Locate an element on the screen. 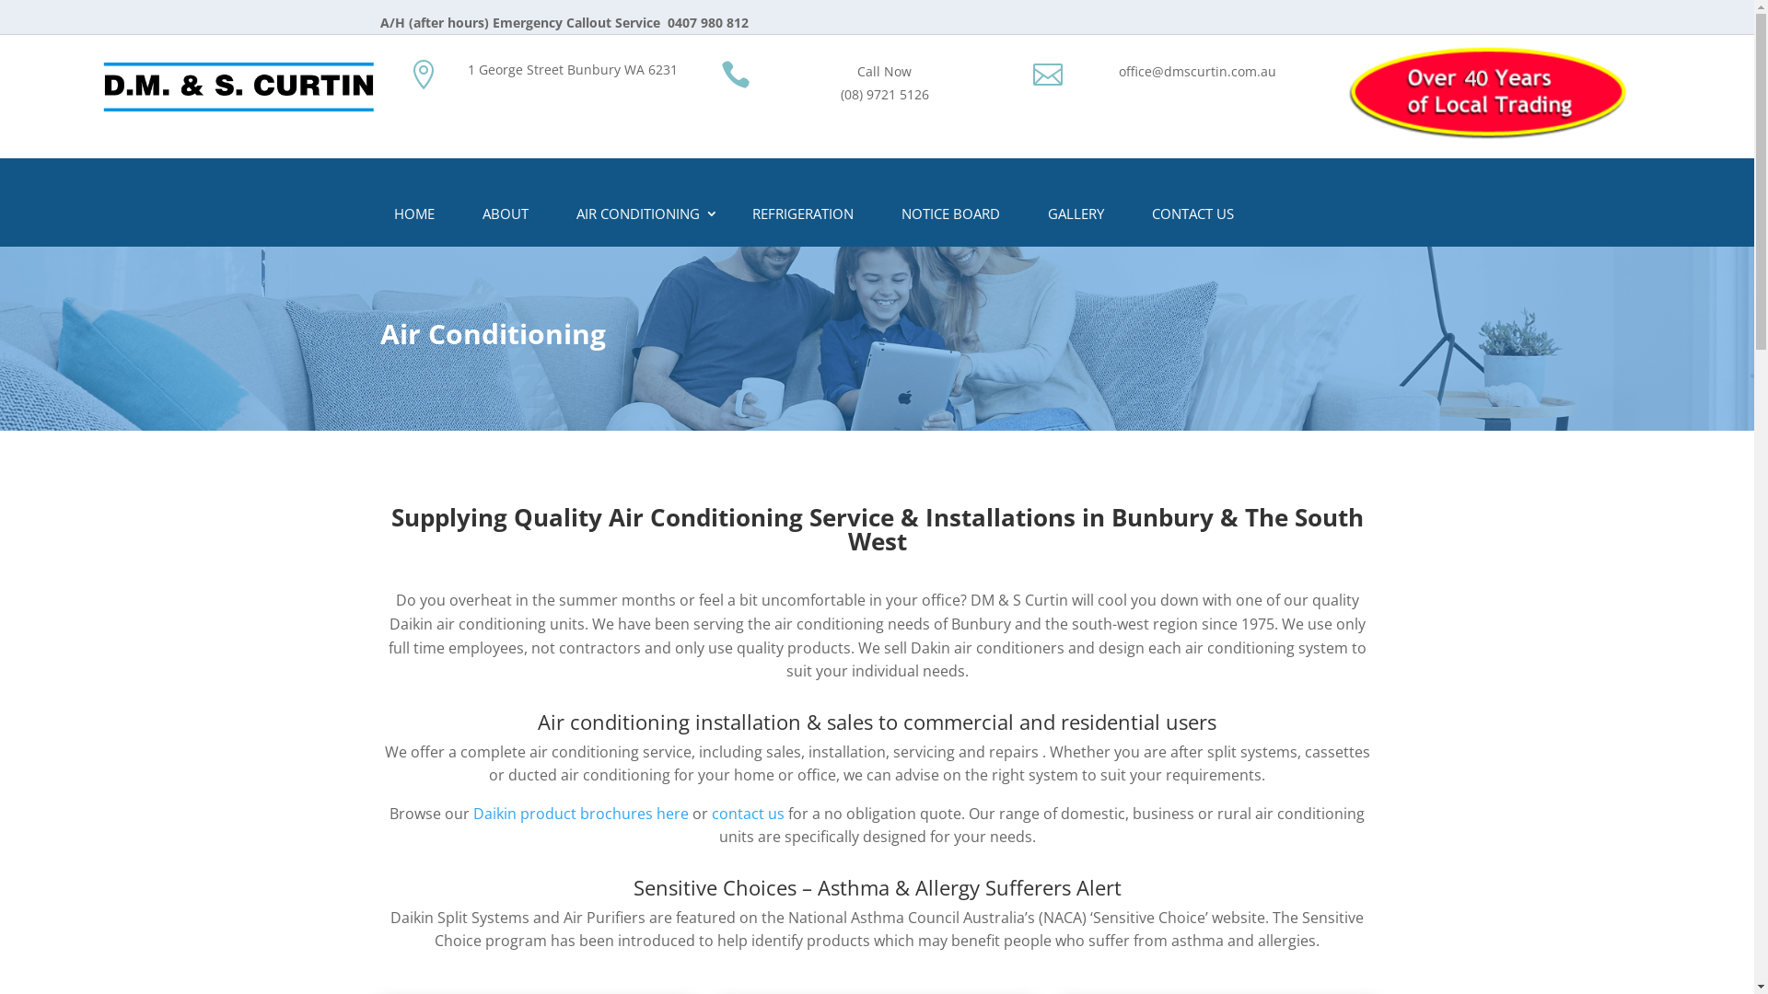 The width and height of the screenshot is (1768, 994). AIR CONDITIONING is located at coordinates (639, 217).